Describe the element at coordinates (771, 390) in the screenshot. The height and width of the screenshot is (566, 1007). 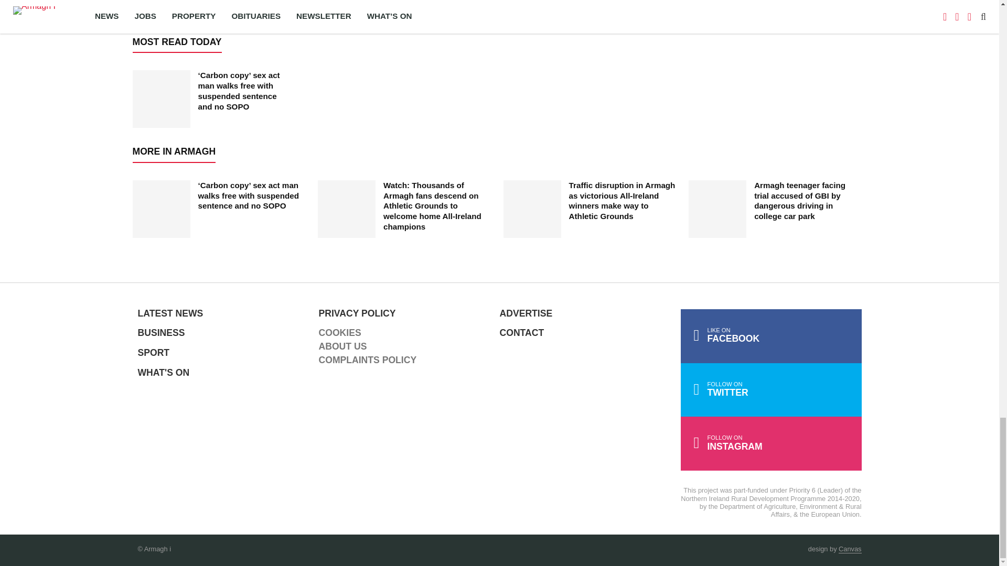
I see `Twitter` at that location.